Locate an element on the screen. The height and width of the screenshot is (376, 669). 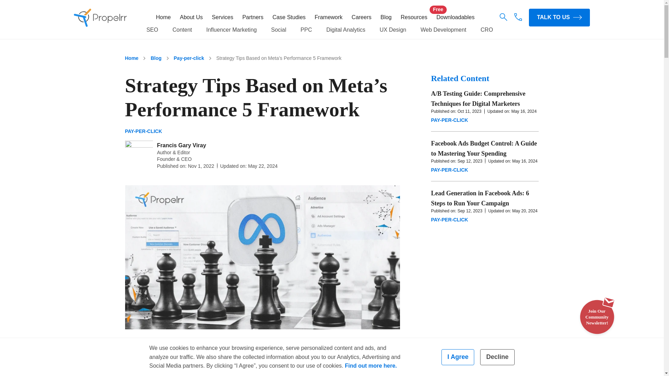
Blog is located at coordinates (386, 17).